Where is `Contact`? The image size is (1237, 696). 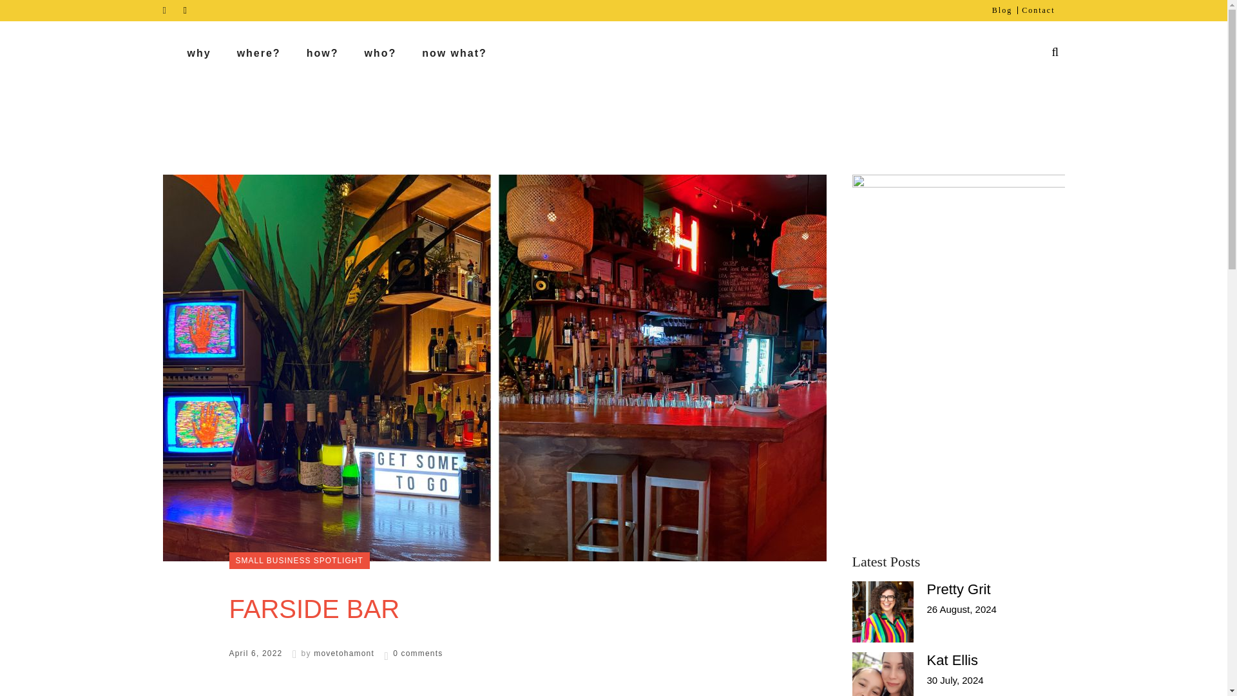 Contact is located at coordinates (1033, 10).